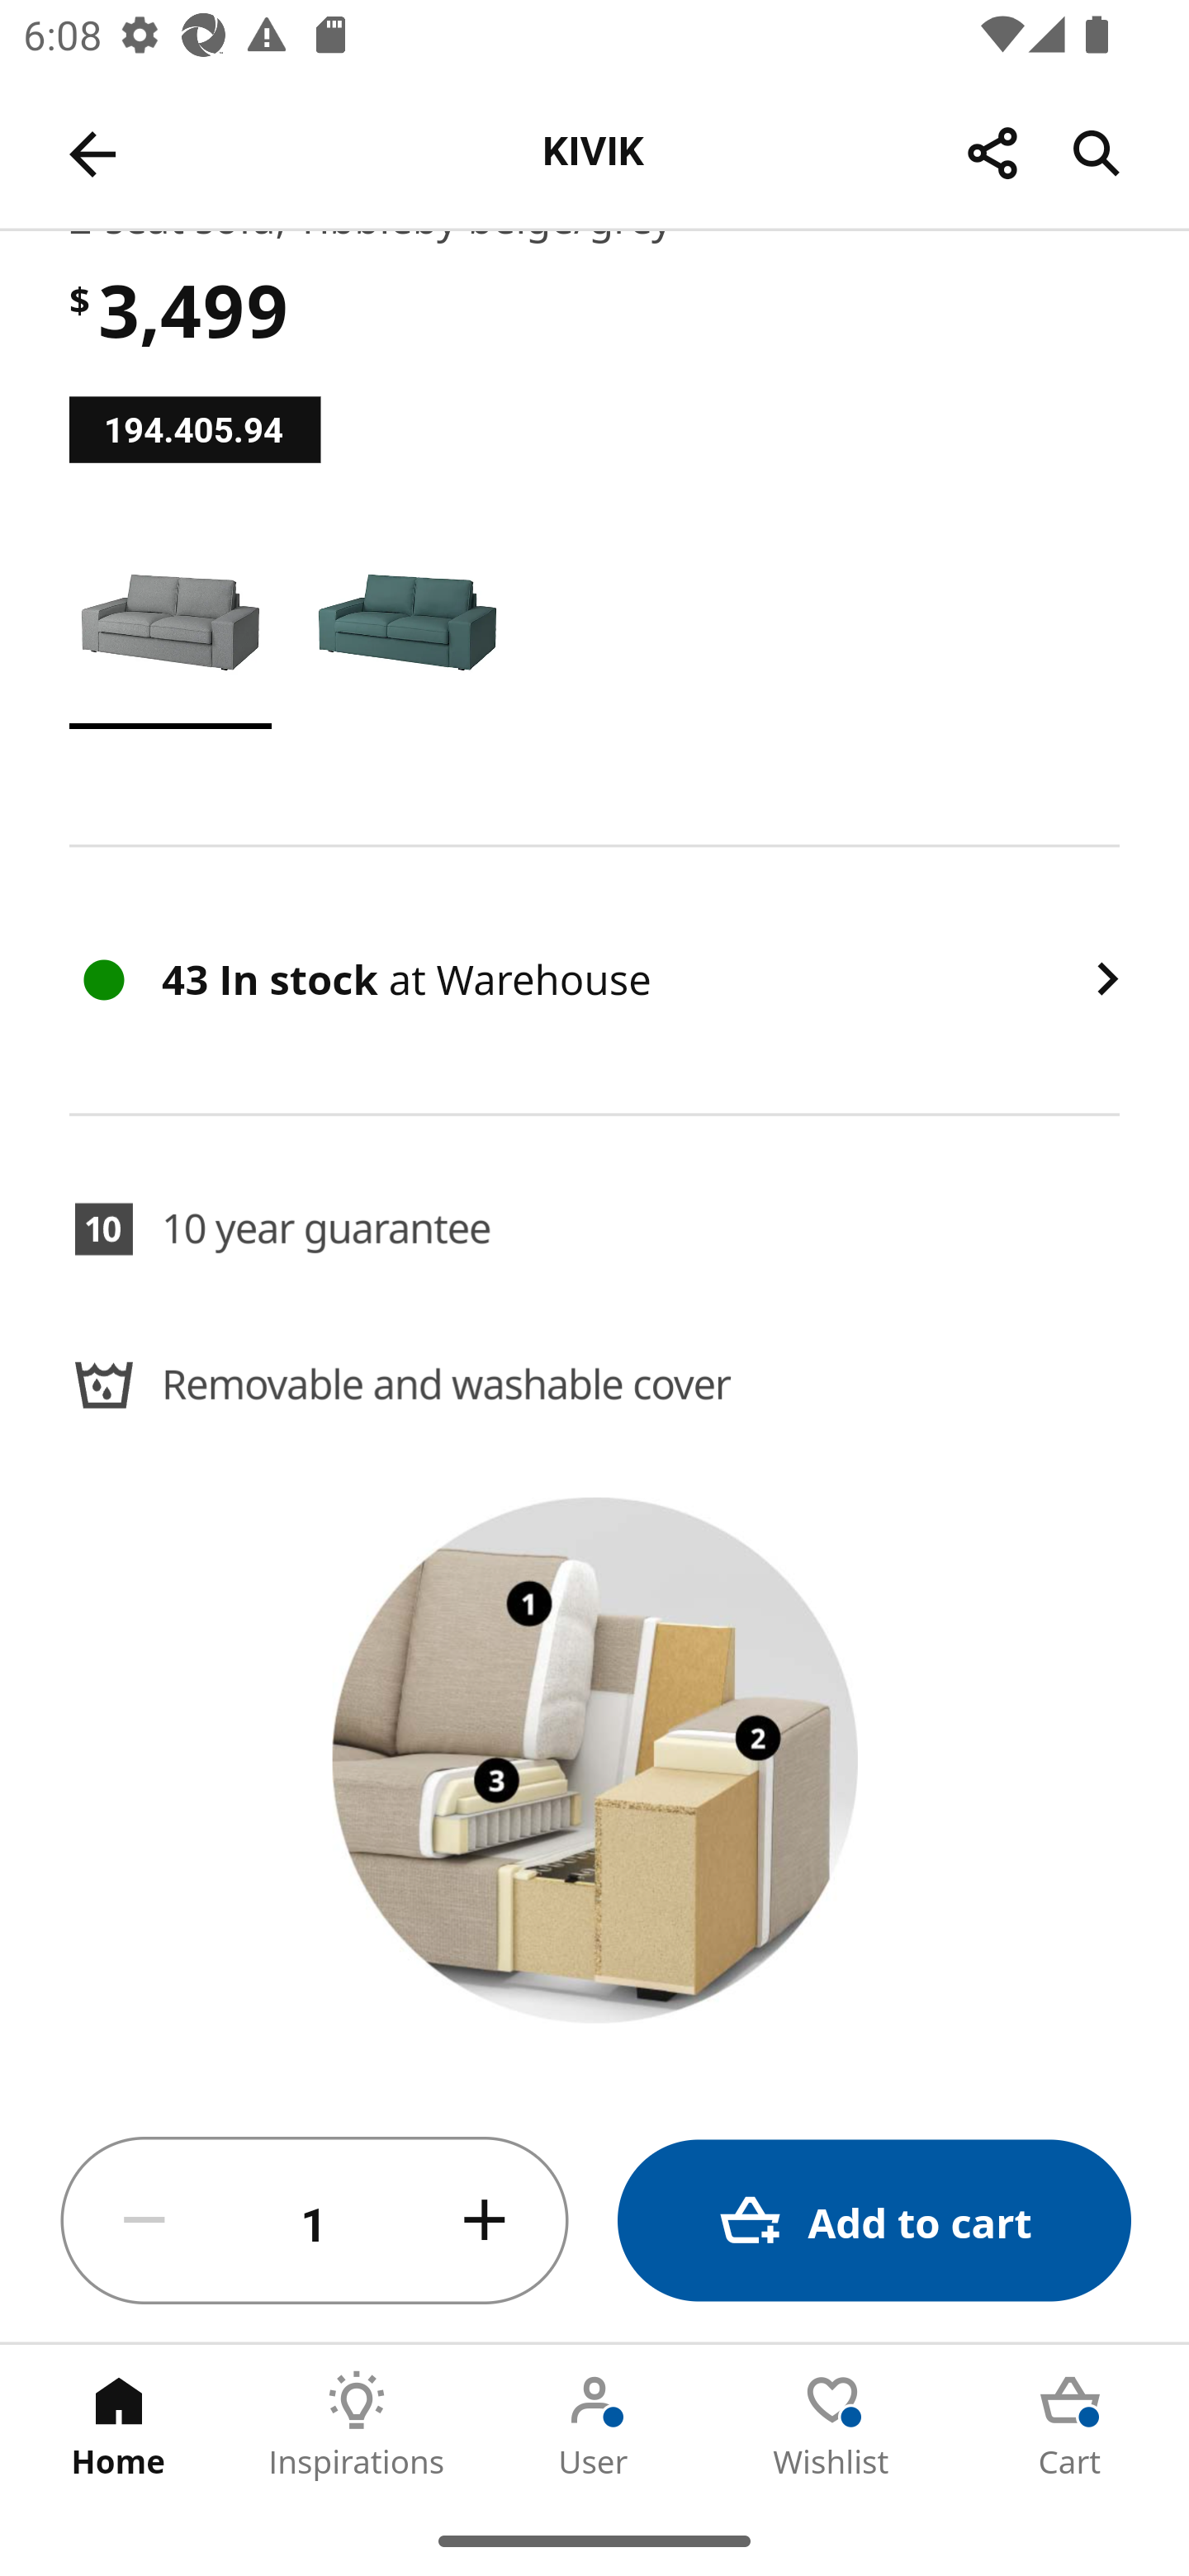  I want to click on Home
Tab 1 of 5, so click(119, 2425).